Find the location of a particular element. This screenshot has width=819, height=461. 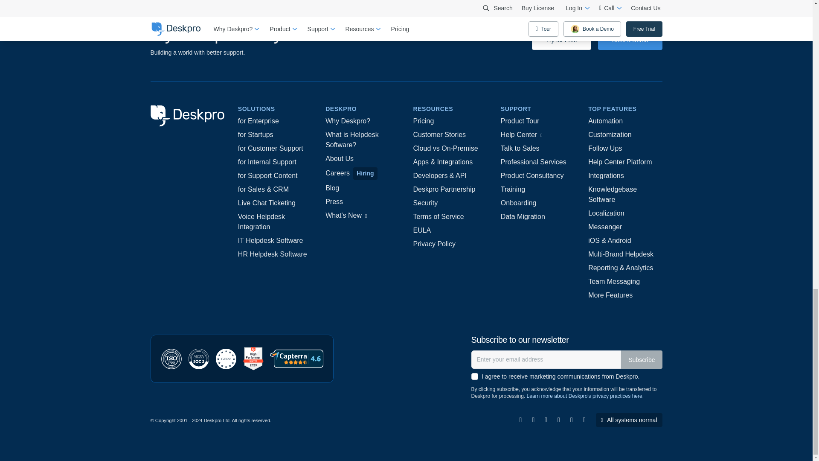

Twitter is located at coordinates (546, 420).